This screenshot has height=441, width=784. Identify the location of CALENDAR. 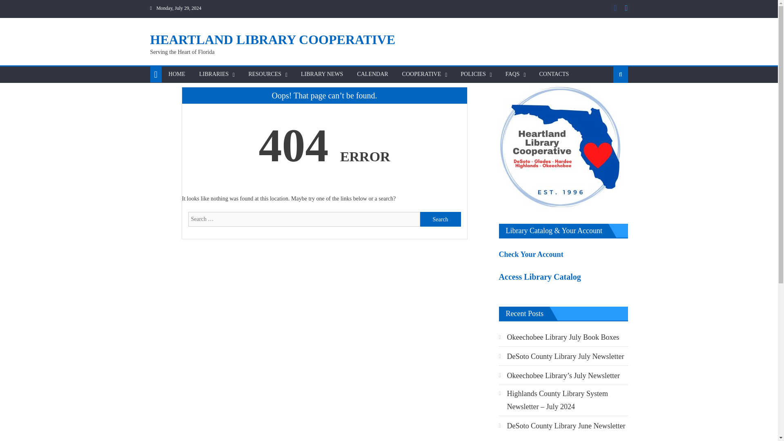
(372, 74).